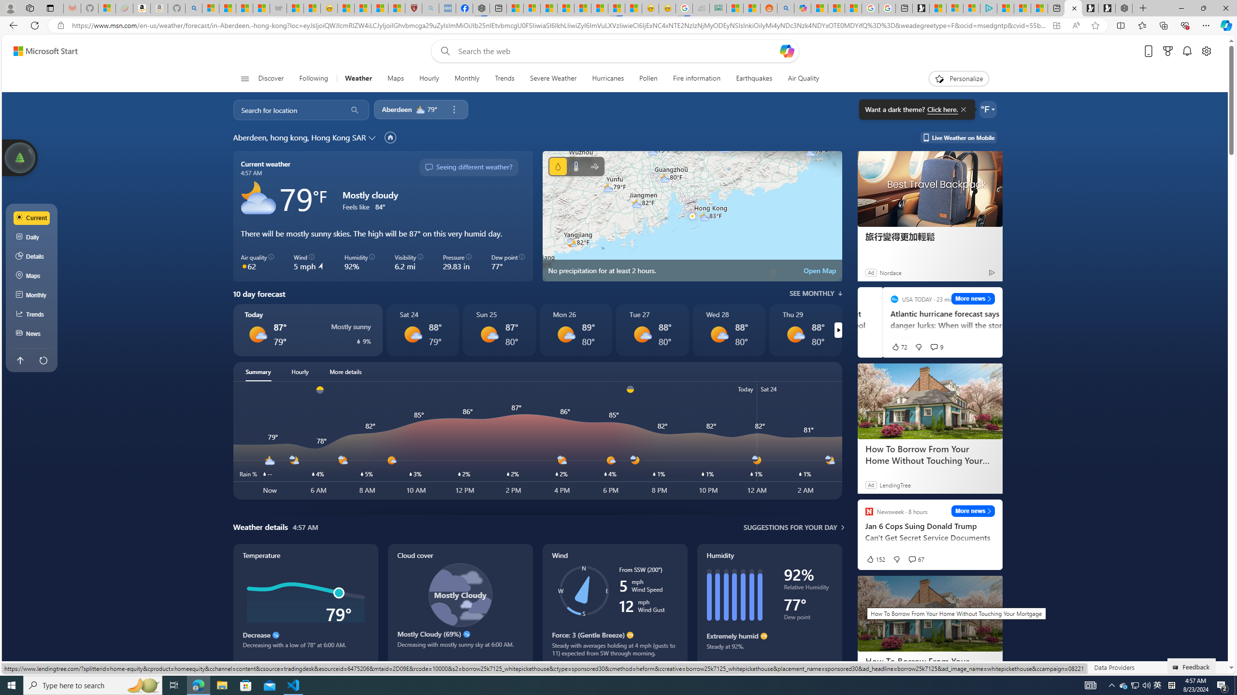 The width and height of the screenshot is (1237, 695). I want to click on App available. Install Microsoft Start Weather, so click(1056, 26).